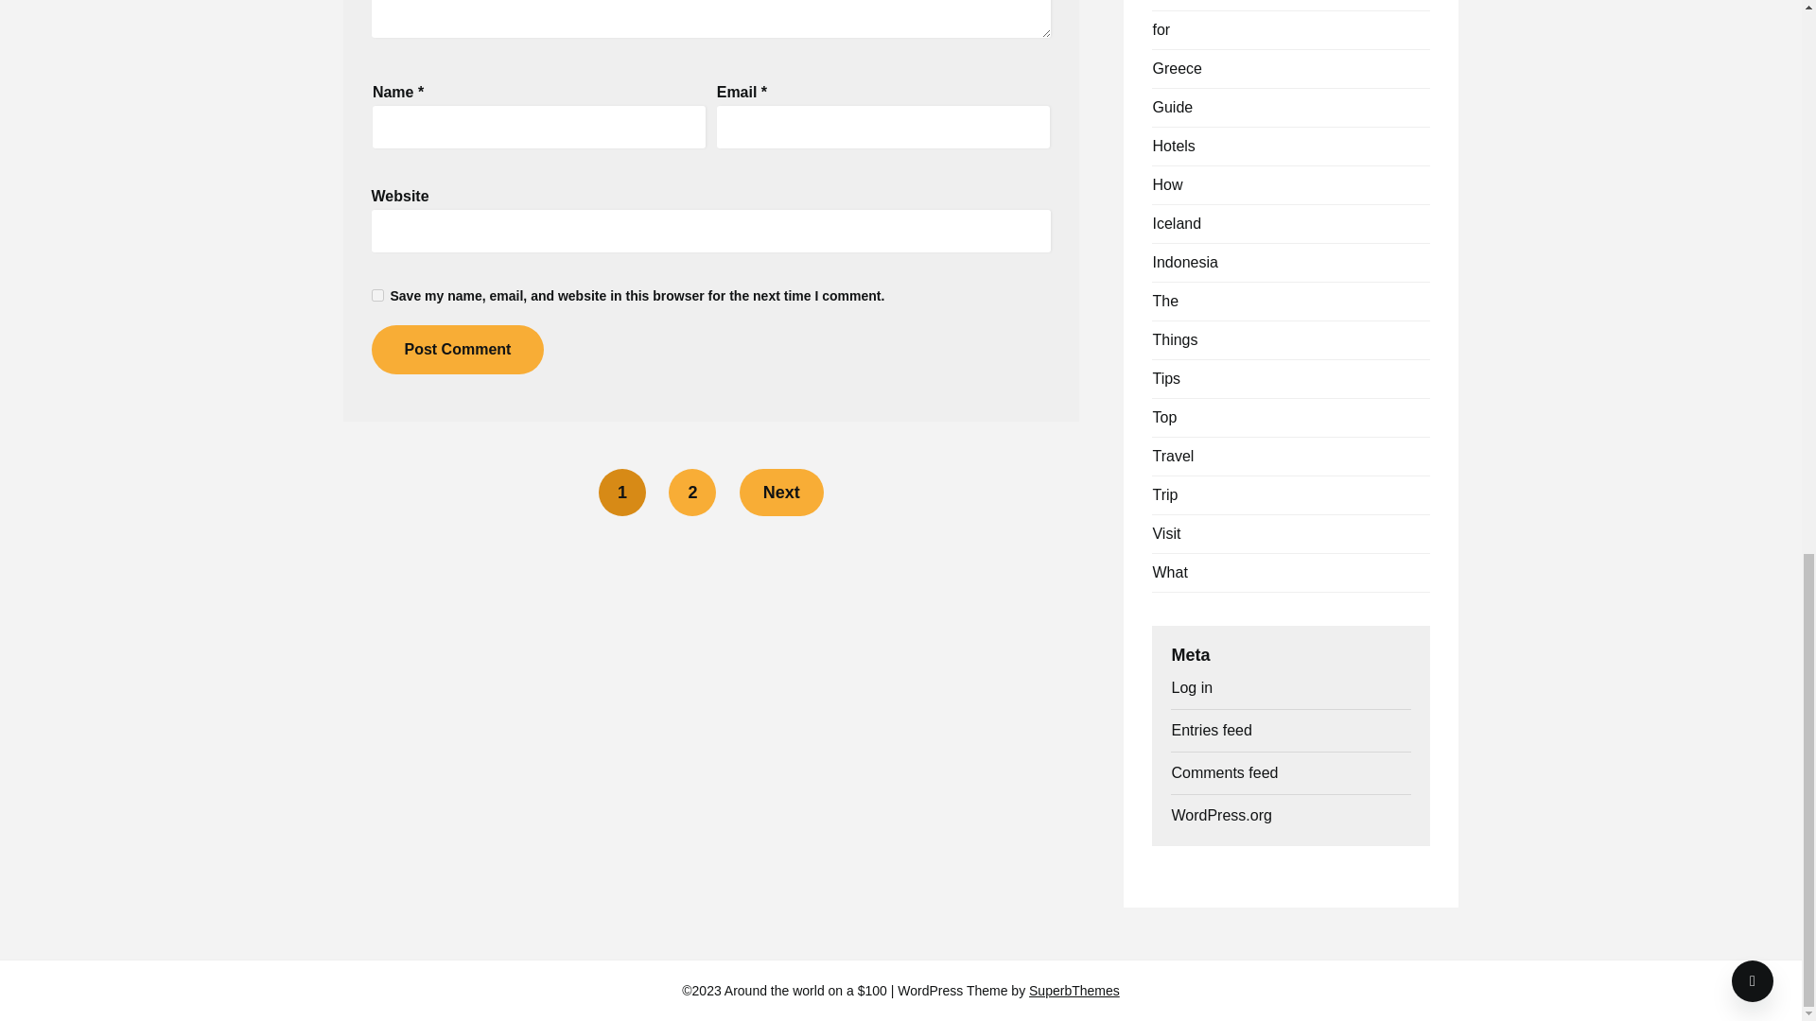 The width and height of the screenshot is (1816, 1021). I want to click on yes, so click(376, 295).